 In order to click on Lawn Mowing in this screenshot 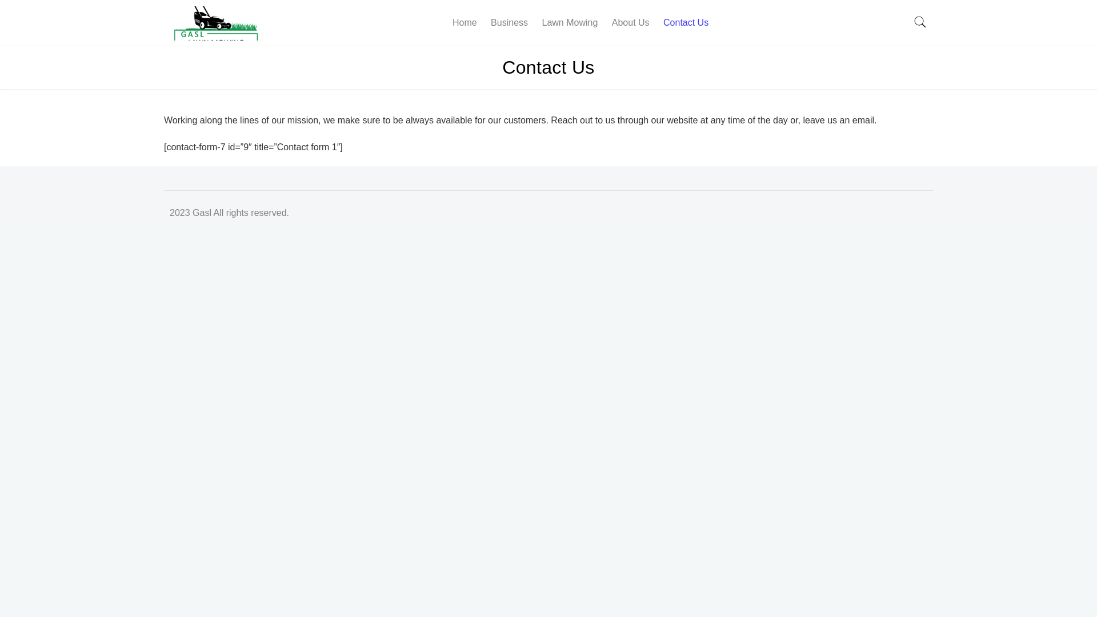, I will do `click(570, 23)`.